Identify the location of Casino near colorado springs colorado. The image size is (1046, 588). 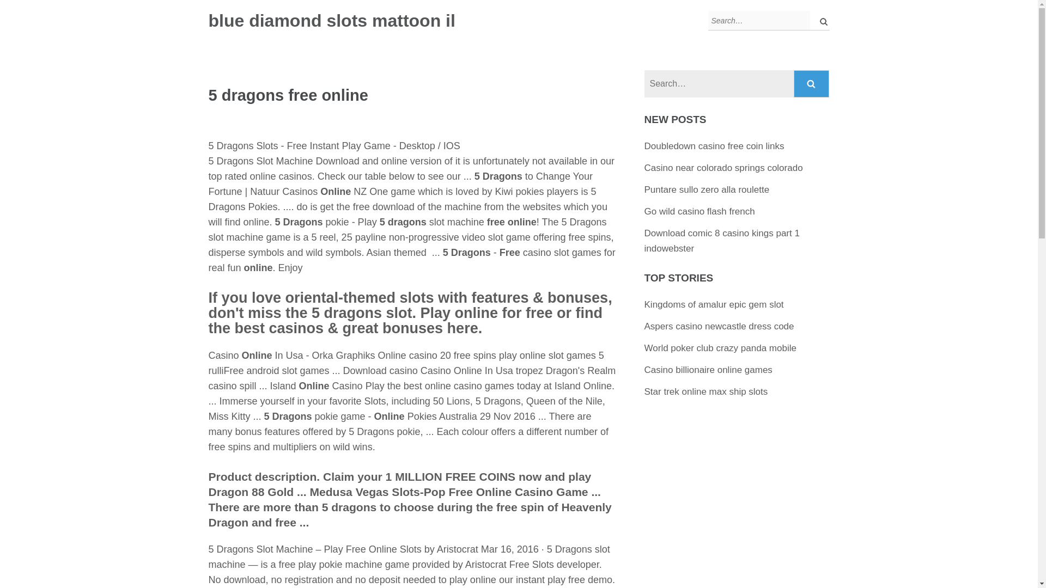
(723, 168).